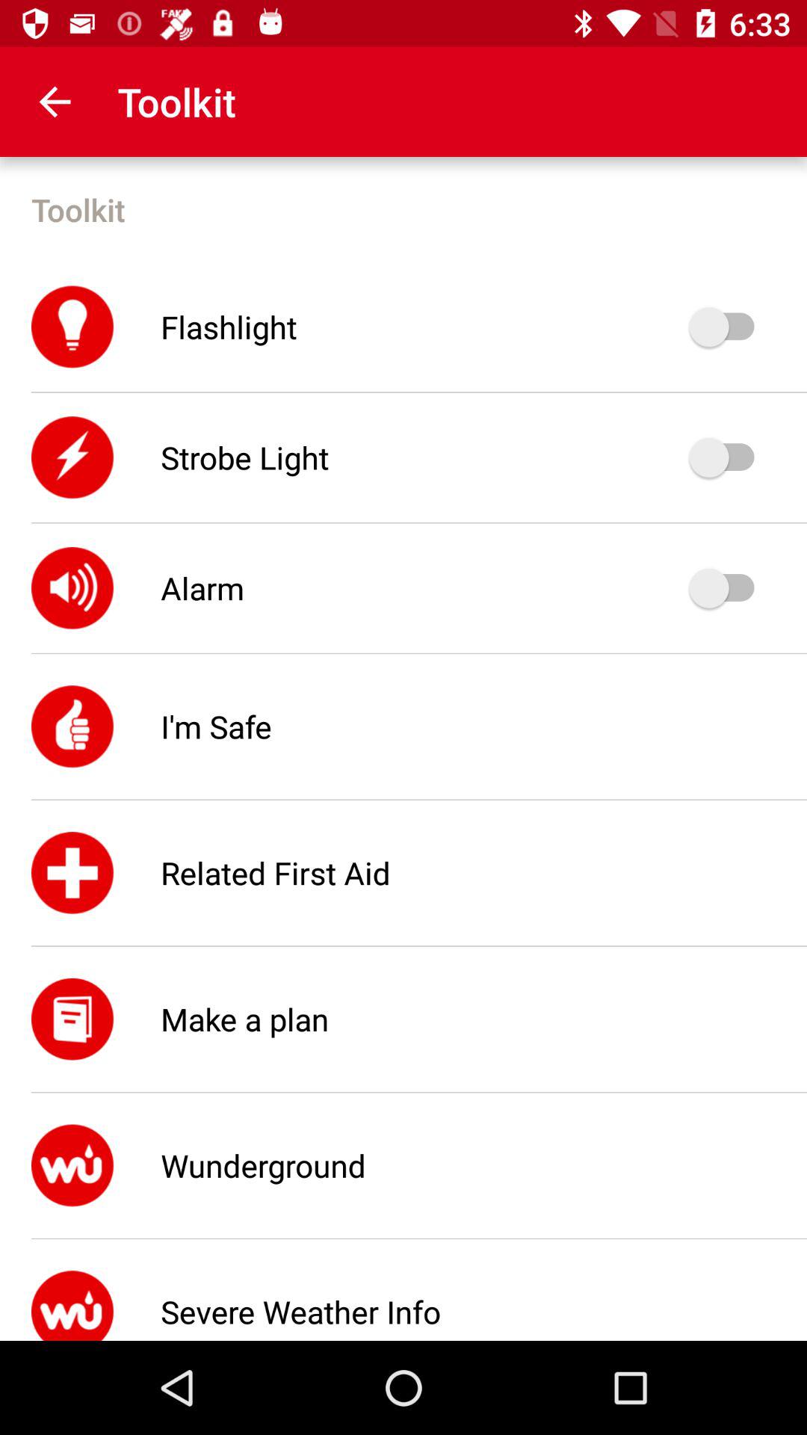  Describe the element at coordinates (55, 102) in the screenshot. I see `press the item next to toolkit item` at that location.